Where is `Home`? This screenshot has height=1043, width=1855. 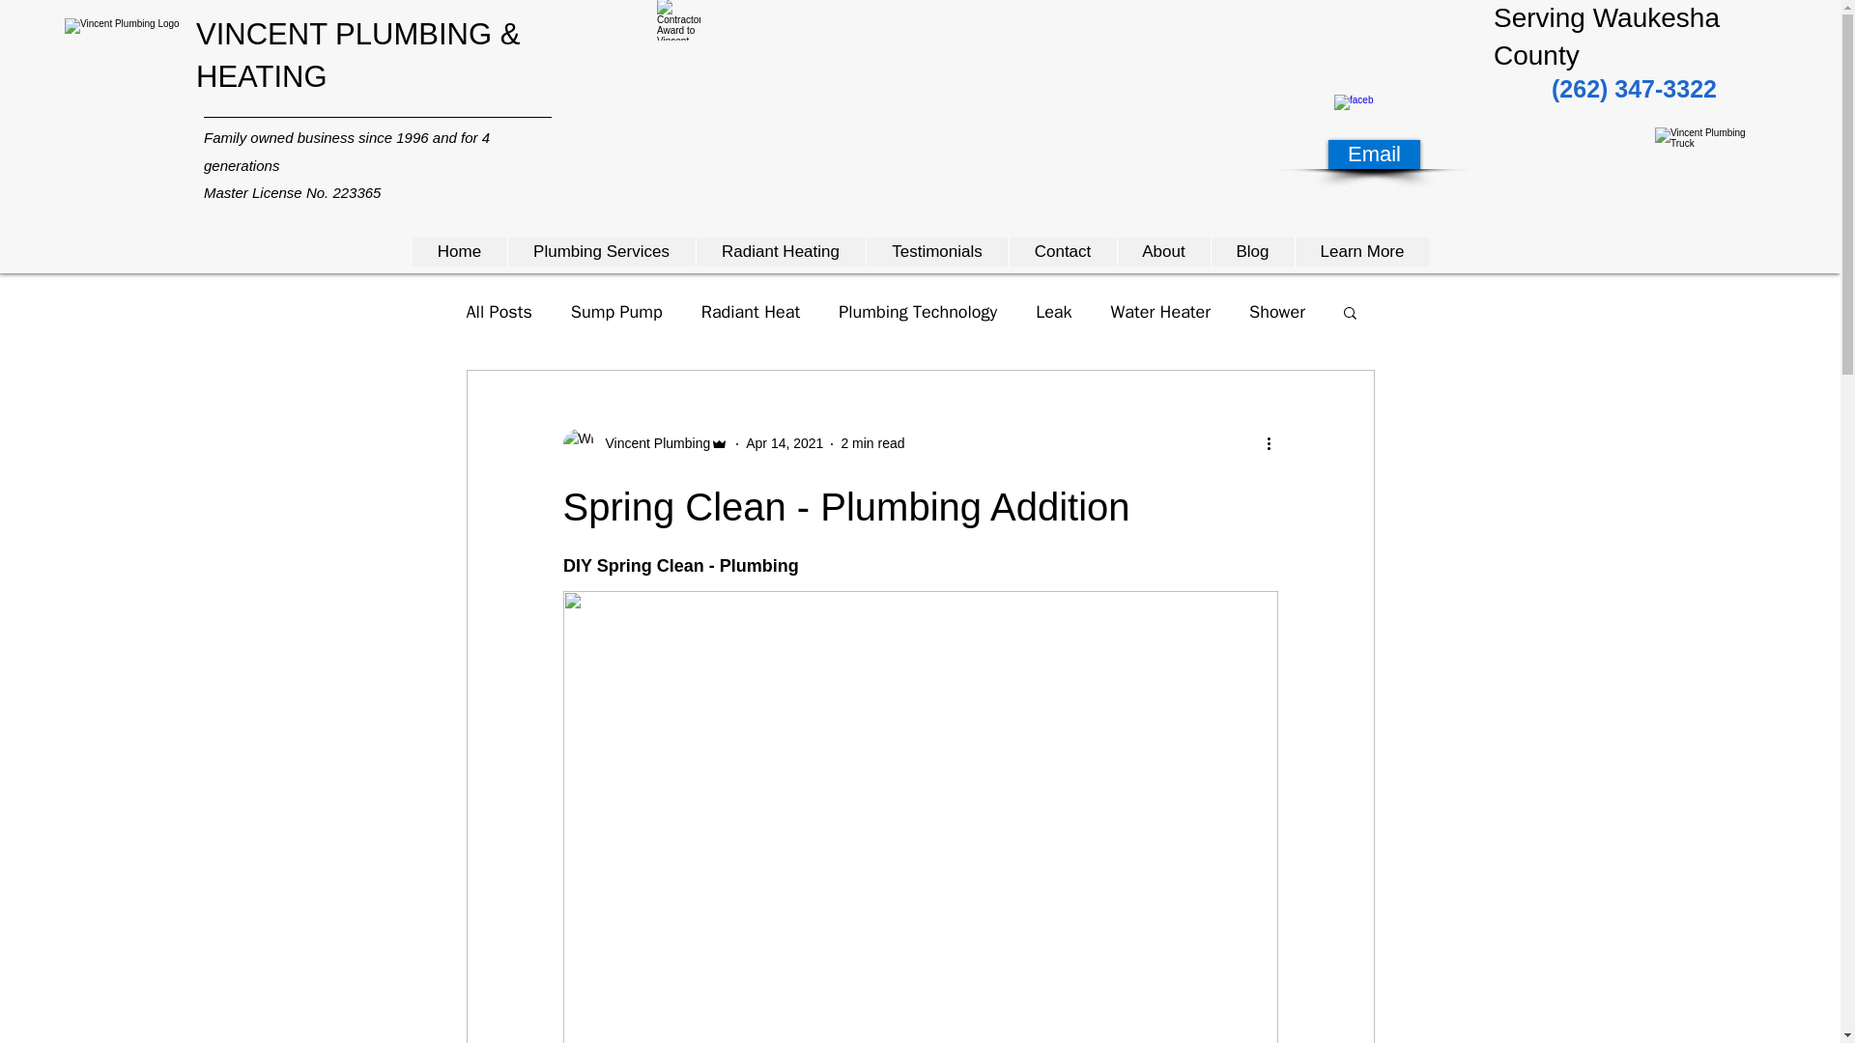
Home is located at coordinates (459, 252).